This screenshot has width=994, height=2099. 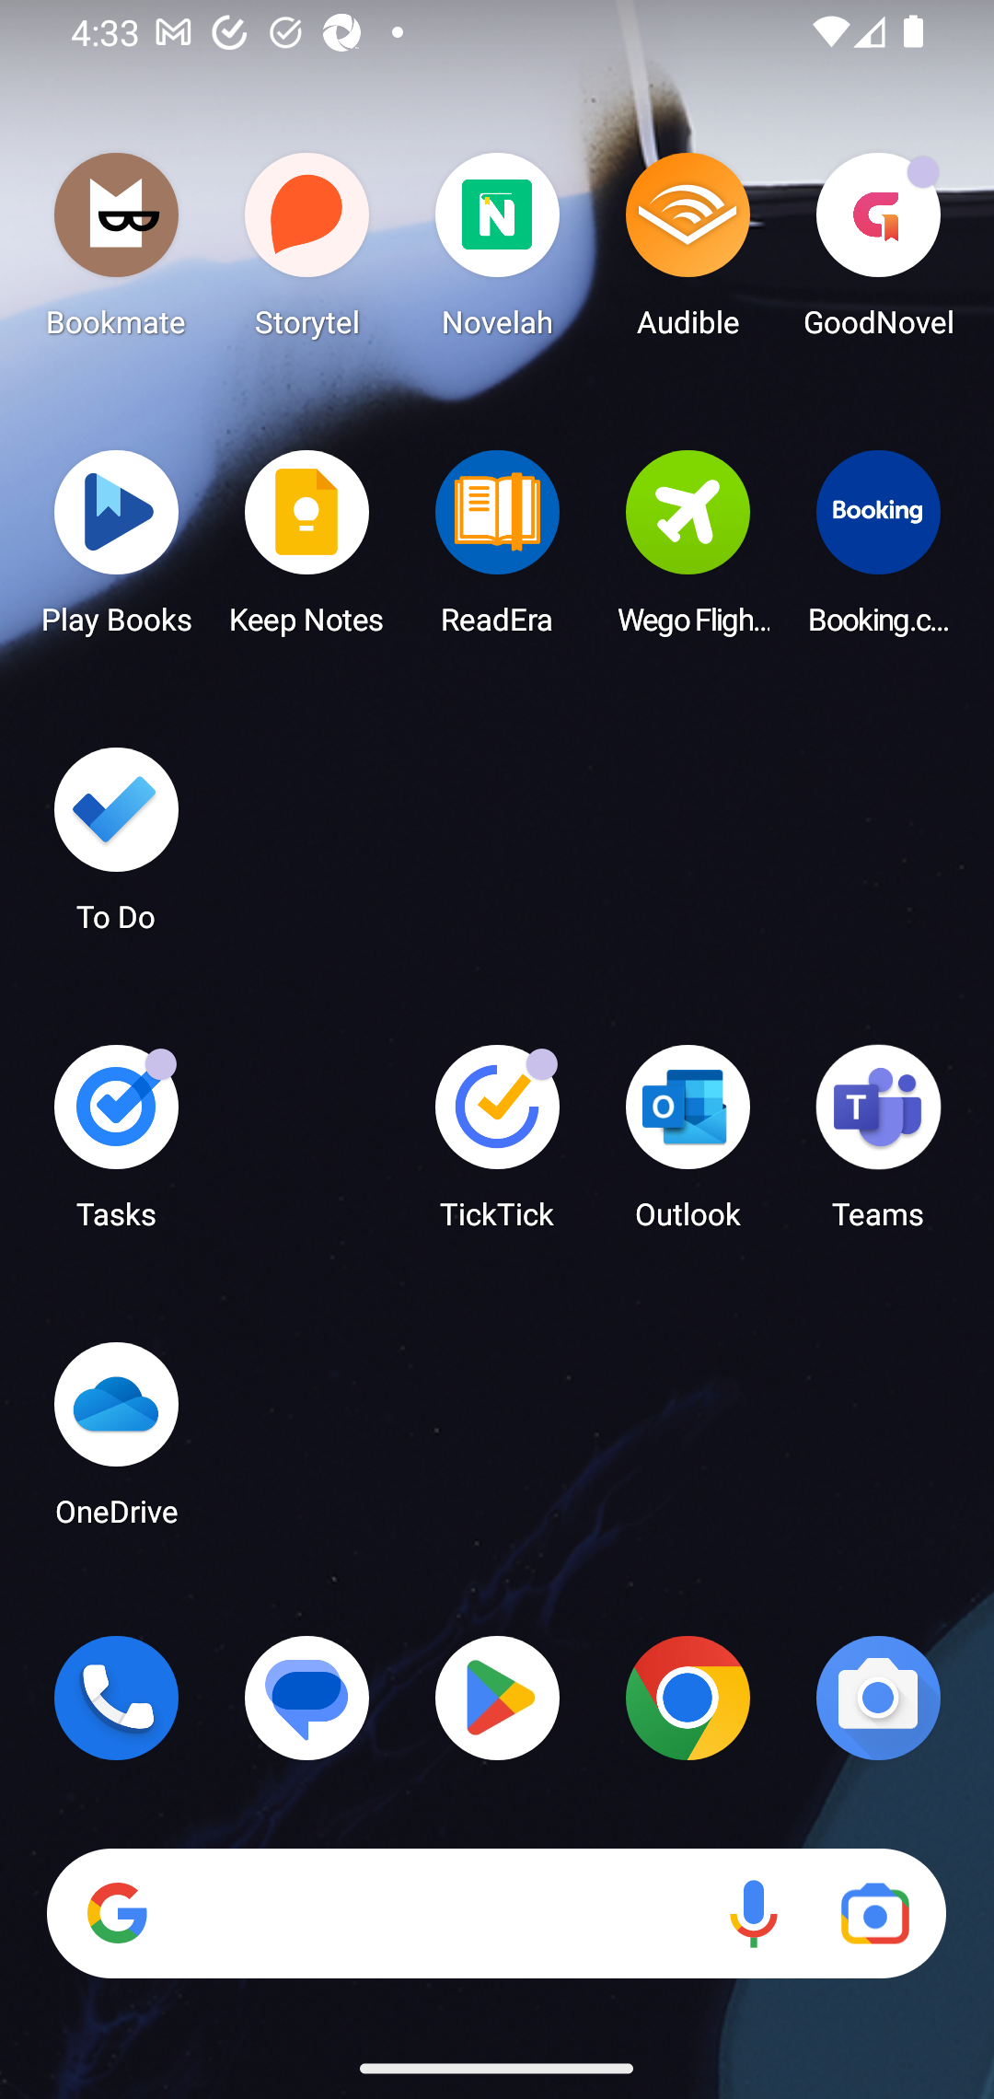 What do you see at coordinates (688, 550) in the screenshot?
I see `Wego Flights & Hotels` at bounding box center [688, 550].